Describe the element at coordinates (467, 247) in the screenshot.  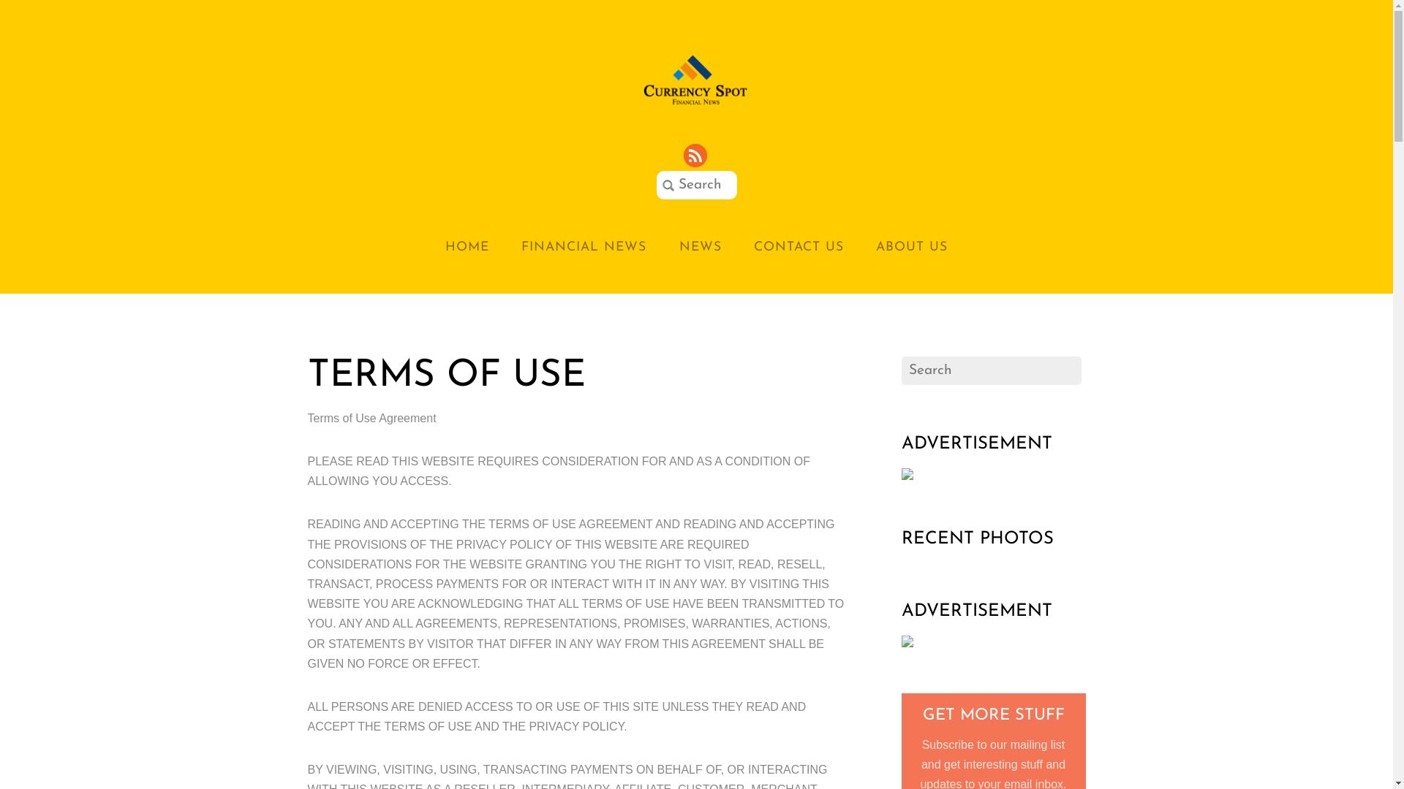
I see `HOME` at that location.